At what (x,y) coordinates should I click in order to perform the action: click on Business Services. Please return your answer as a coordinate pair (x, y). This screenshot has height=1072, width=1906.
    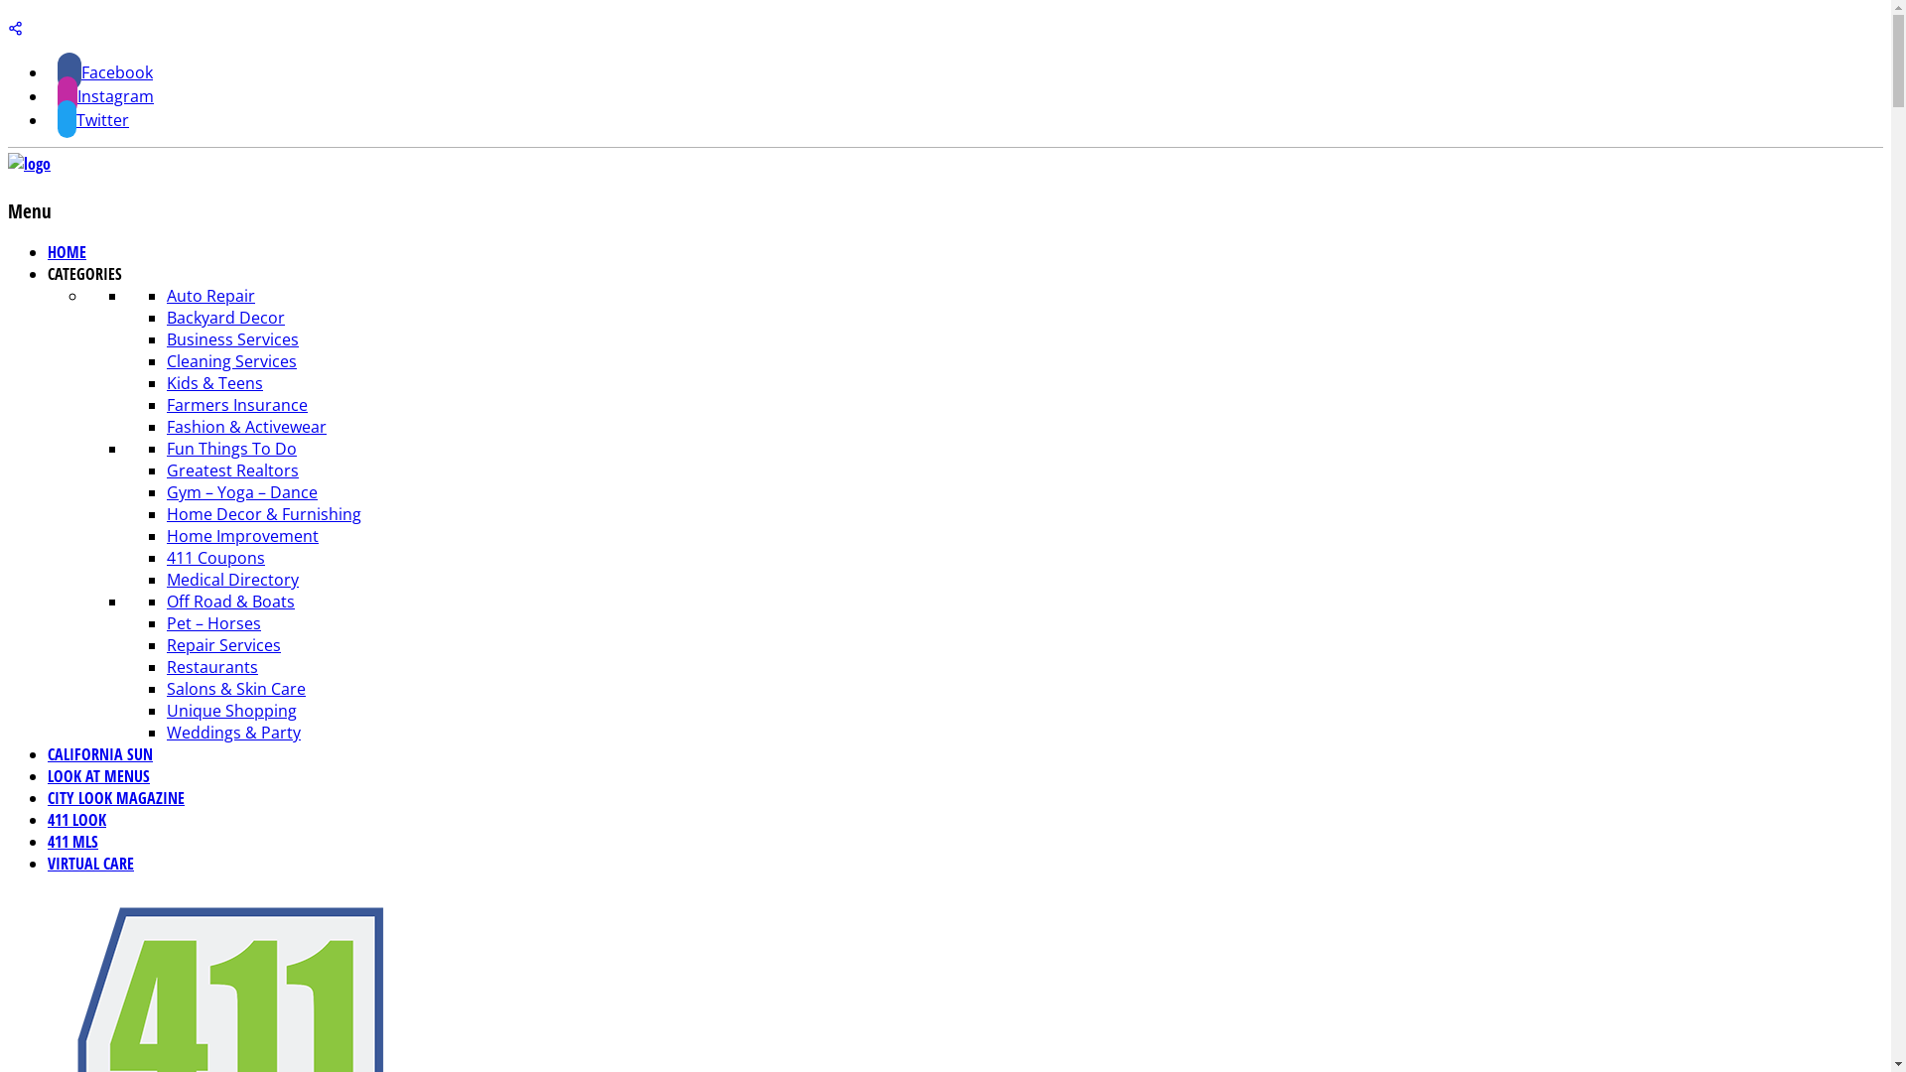
    Looking at the image, I should click on (232, 339).